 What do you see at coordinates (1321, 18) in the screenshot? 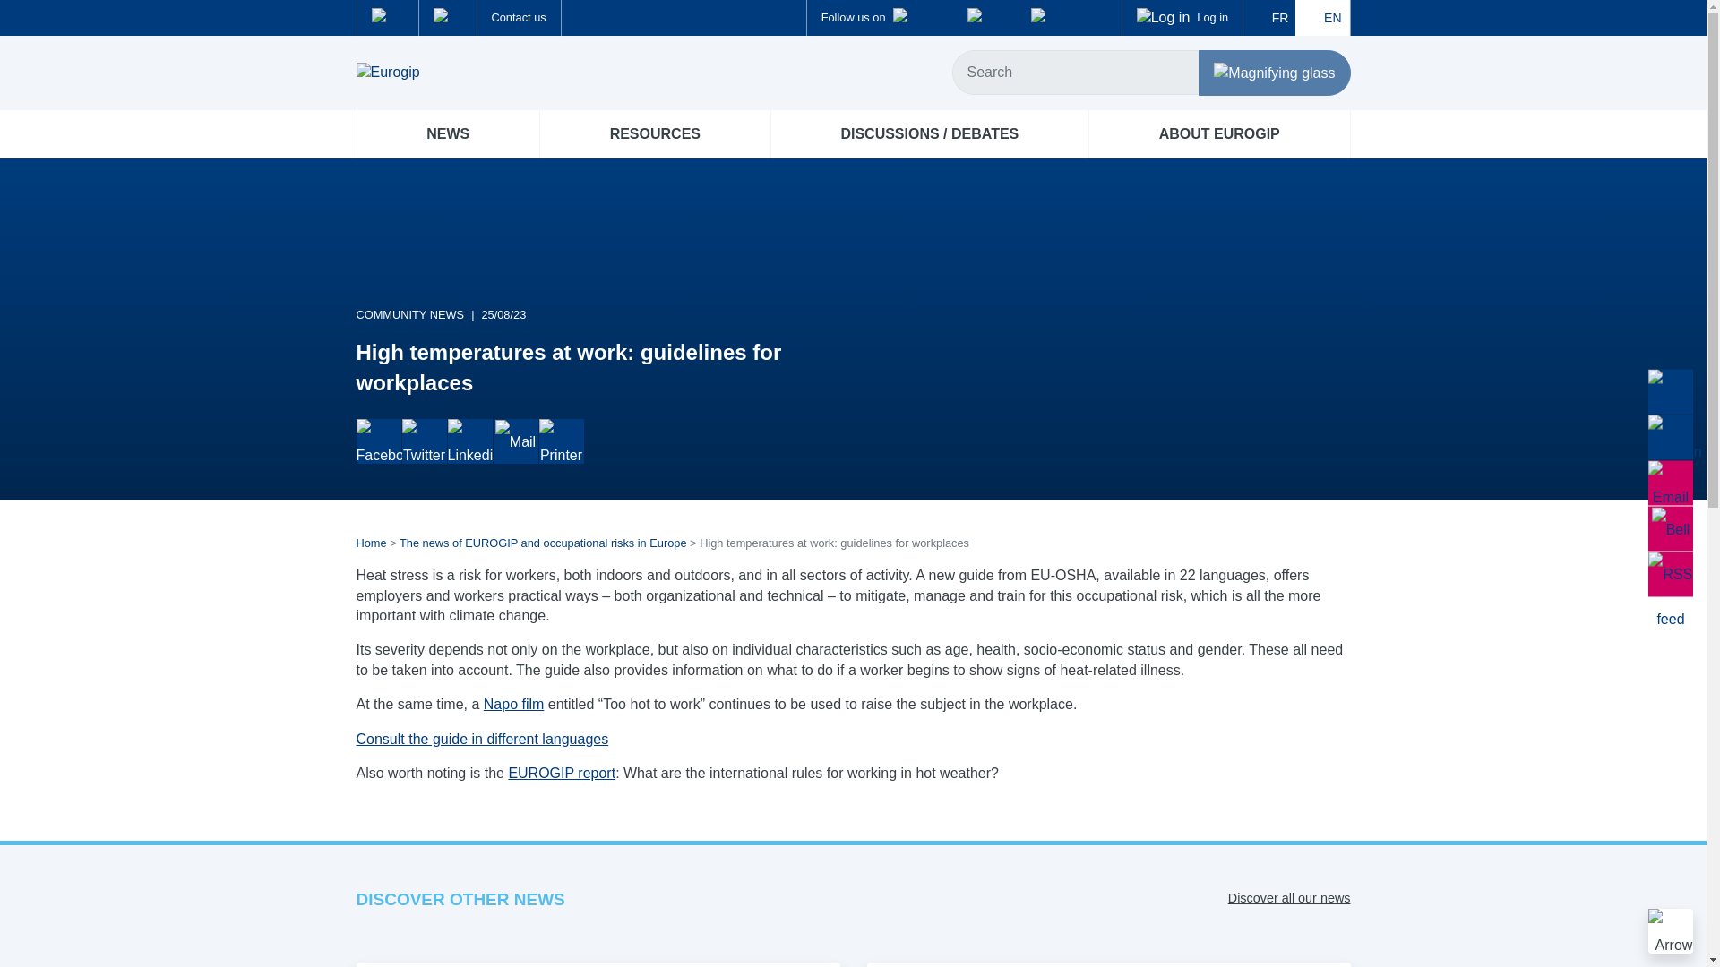
I see `EN` at bounding box center [1321, 18].